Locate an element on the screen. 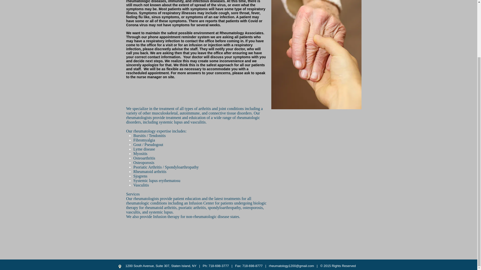 The height and width of the screenshot is (270, 481). Myositis is located at coordinates (140, 153).